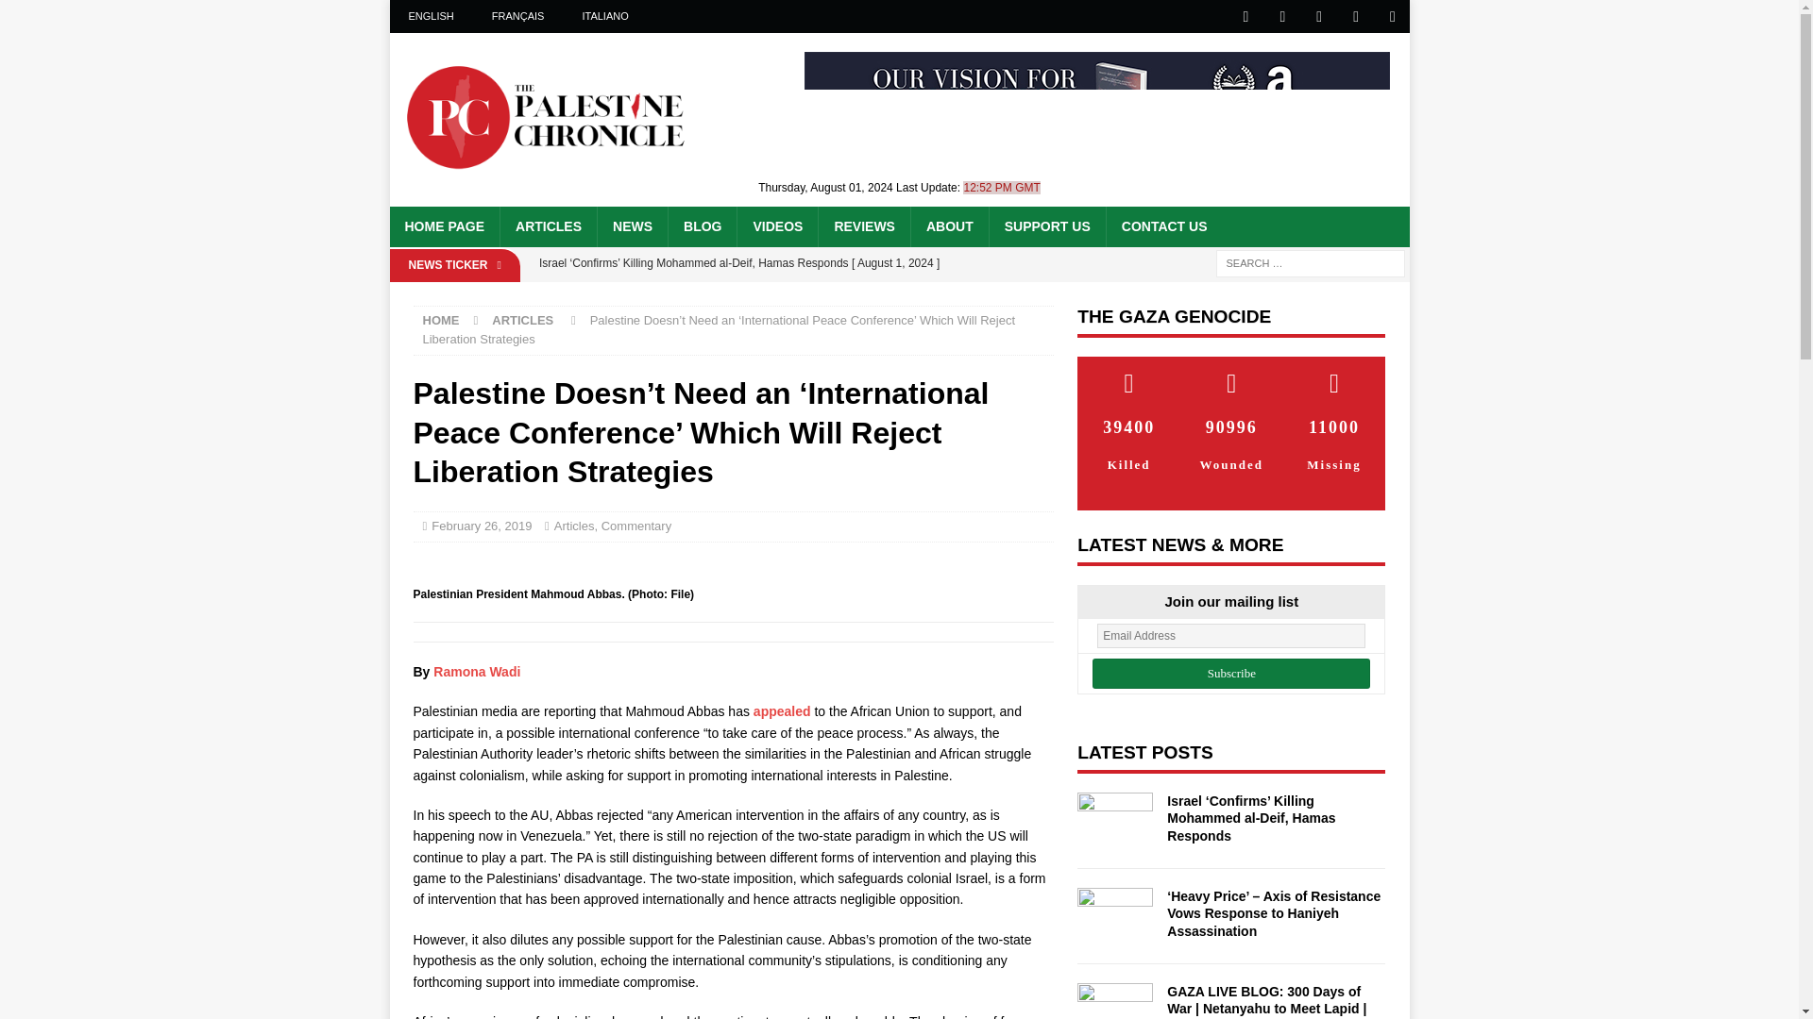 This screenshot has width=1813, height=1019. What do you see at coordinates (481, 525) in the screenshot?
I see `February 26, 2019` at bounding box center [481, 525].